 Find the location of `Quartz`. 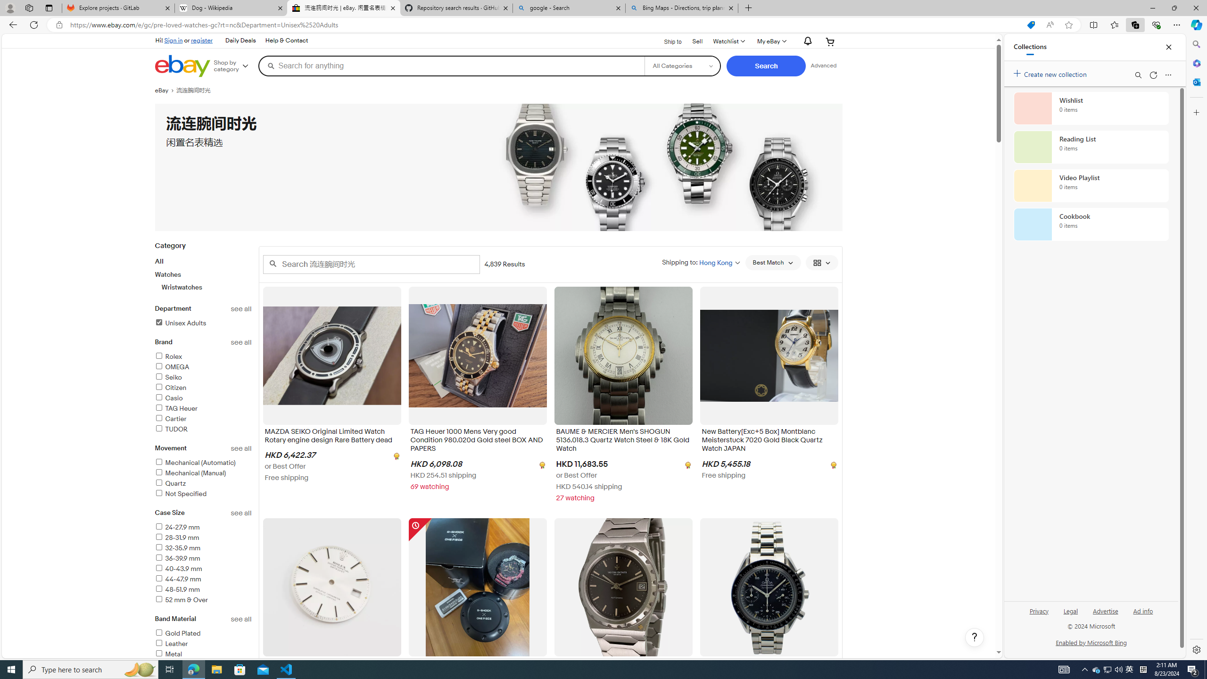

Quartz is located at coordinates (203, 484).